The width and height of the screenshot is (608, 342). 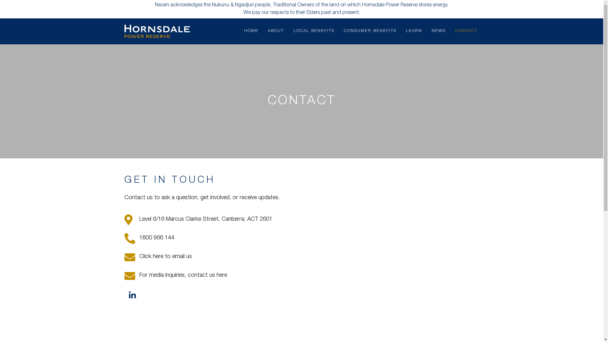 I want to click on 1800 966 144, so click(x=301, y=238).